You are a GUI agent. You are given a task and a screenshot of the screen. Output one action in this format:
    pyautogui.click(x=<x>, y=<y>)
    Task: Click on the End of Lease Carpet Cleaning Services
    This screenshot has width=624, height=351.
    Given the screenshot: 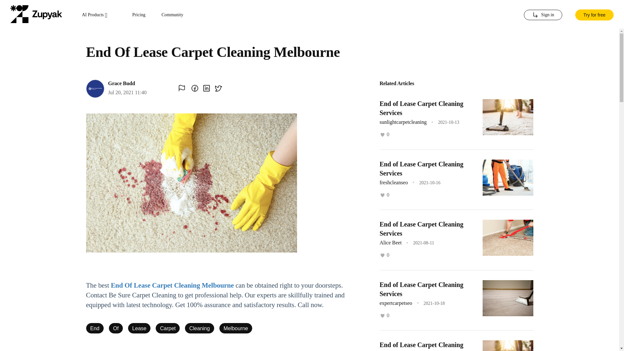 What is the action you would take?
    pyautogui.click(x=421, y=289)
    